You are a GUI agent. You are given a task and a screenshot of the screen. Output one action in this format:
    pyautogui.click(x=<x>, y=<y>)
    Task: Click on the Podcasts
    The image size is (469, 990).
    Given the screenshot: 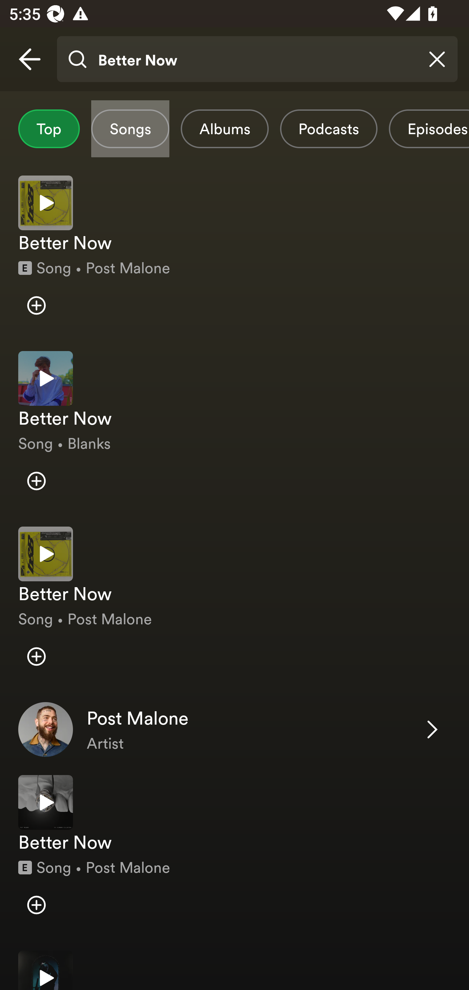 What is the action you would take?
    pyautogui.click(x=329, y=129)
    